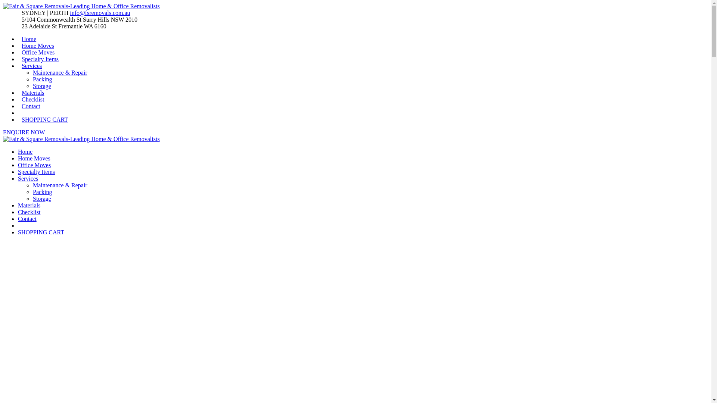 The image size is (717, 403). What do you see at coordinates (33, 99) in the screenshot?
I see `Checklist` at bounding box center [33, 99].